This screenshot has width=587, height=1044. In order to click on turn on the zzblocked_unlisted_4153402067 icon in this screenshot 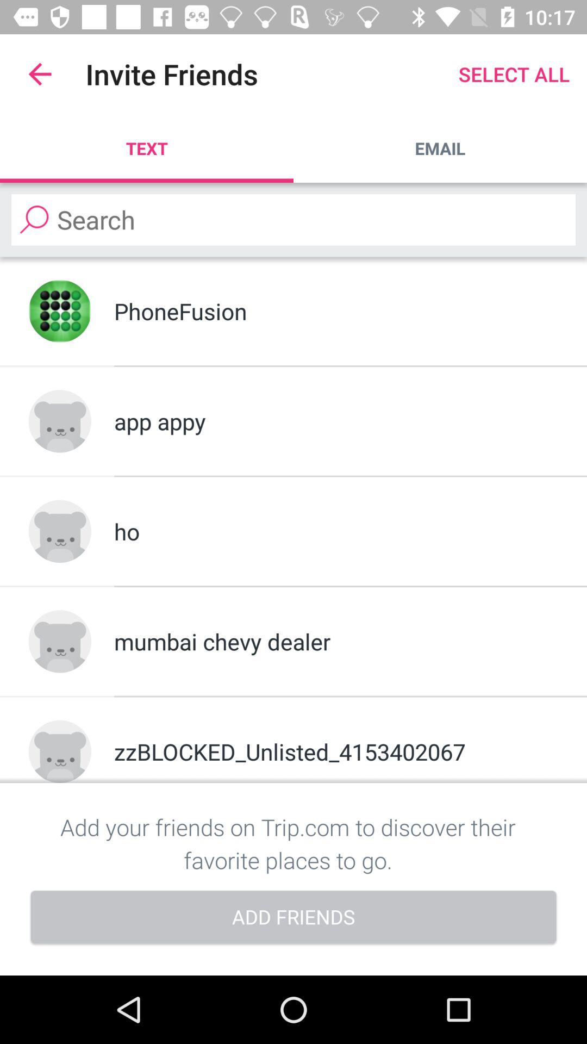, I will do `click(336, 751)`.